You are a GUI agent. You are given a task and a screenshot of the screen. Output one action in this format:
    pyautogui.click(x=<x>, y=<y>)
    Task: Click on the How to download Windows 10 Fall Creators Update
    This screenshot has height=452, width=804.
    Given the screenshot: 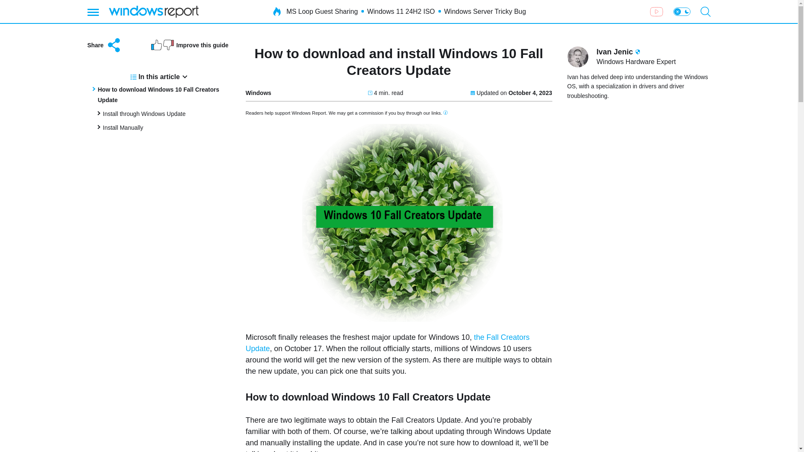 What is the action you would take?
    pyautogui.click(x=159, y=95)
    